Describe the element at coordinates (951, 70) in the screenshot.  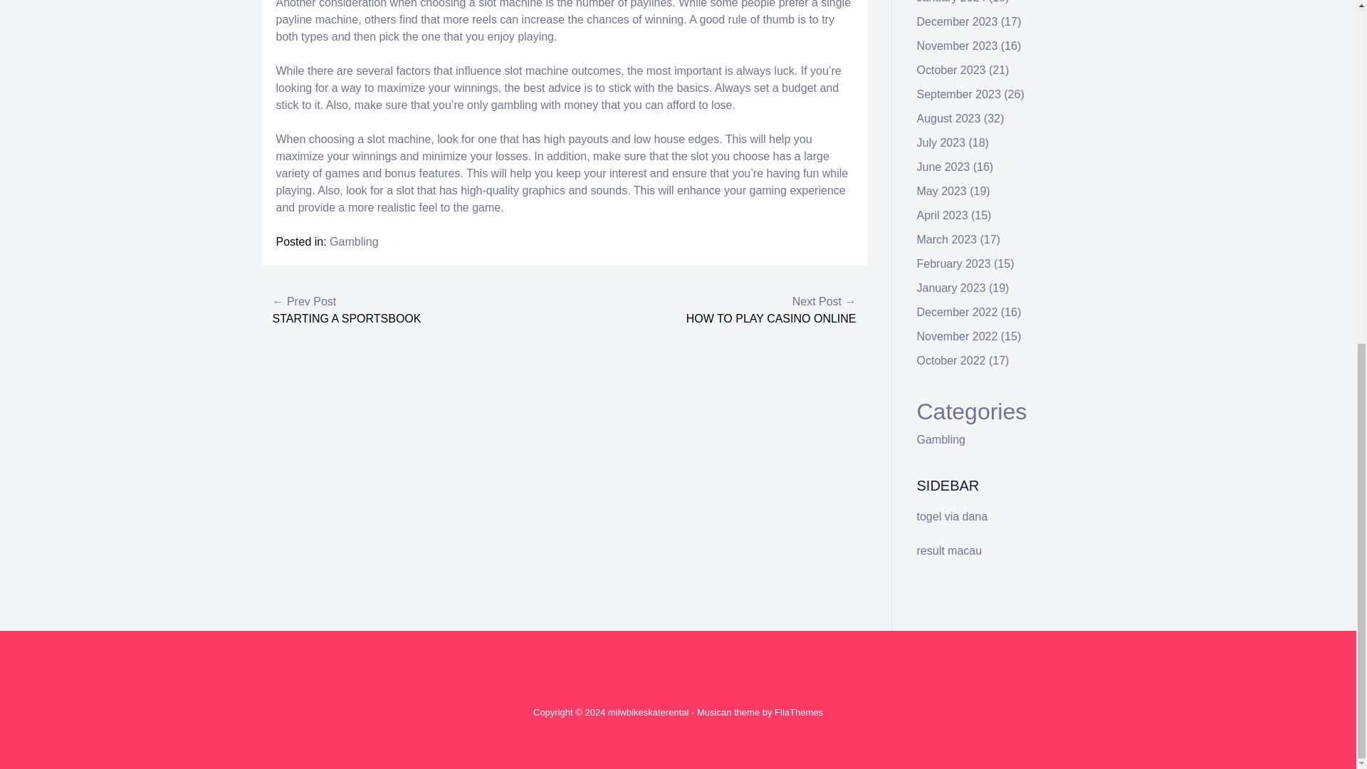
I see `October 2023` at that location.